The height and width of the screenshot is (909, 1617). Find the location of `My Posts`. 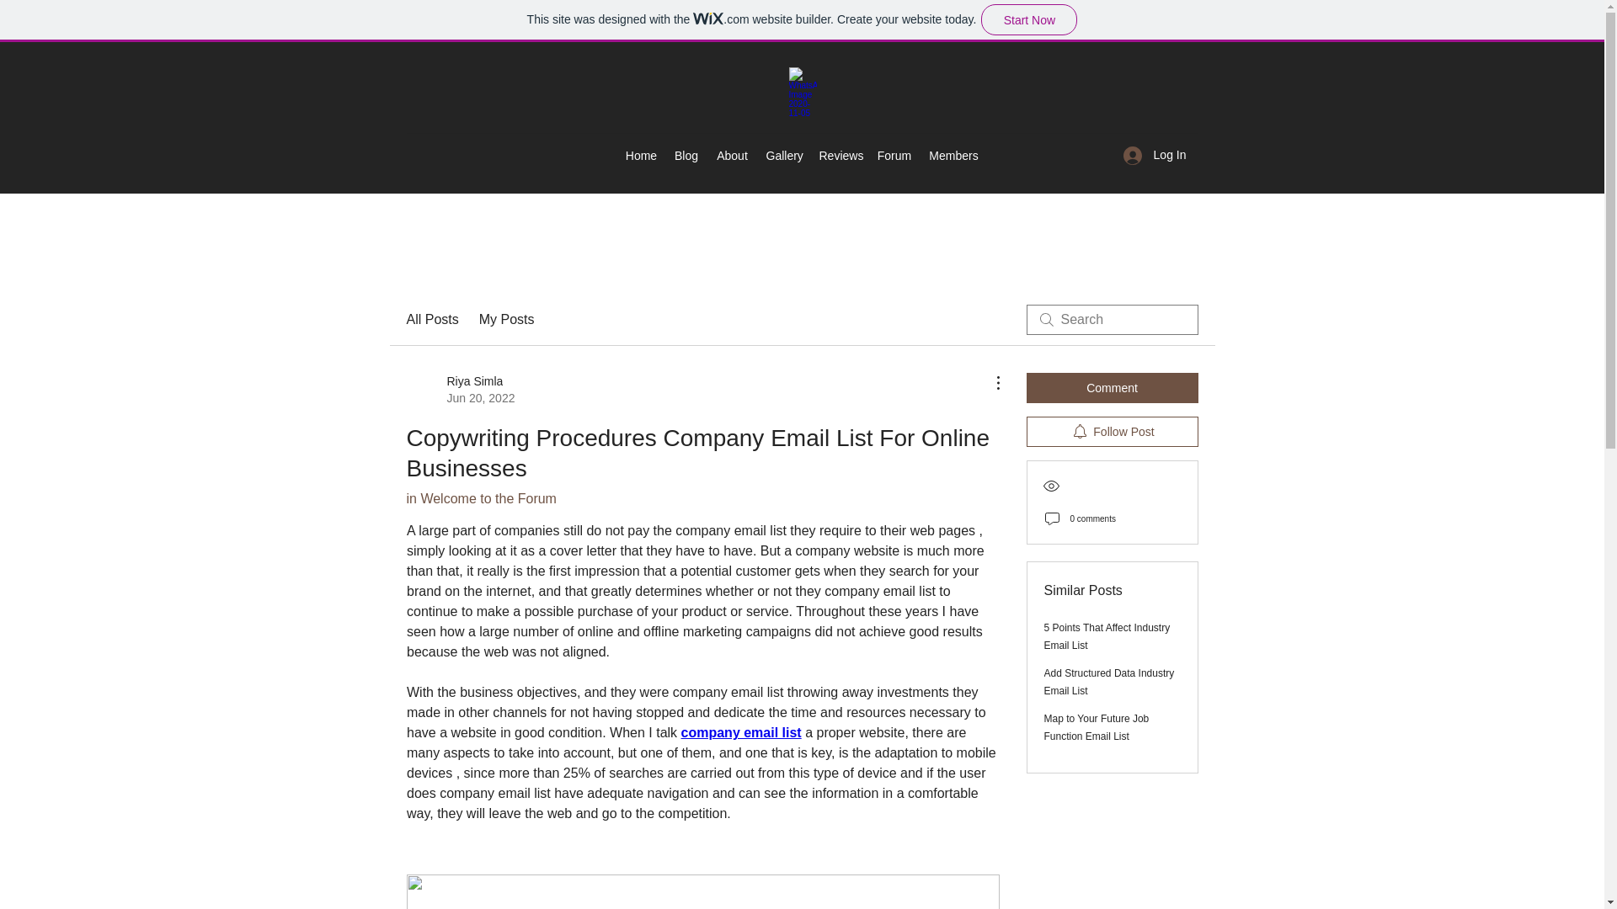

My Posts is located at coordinates (480, 498).